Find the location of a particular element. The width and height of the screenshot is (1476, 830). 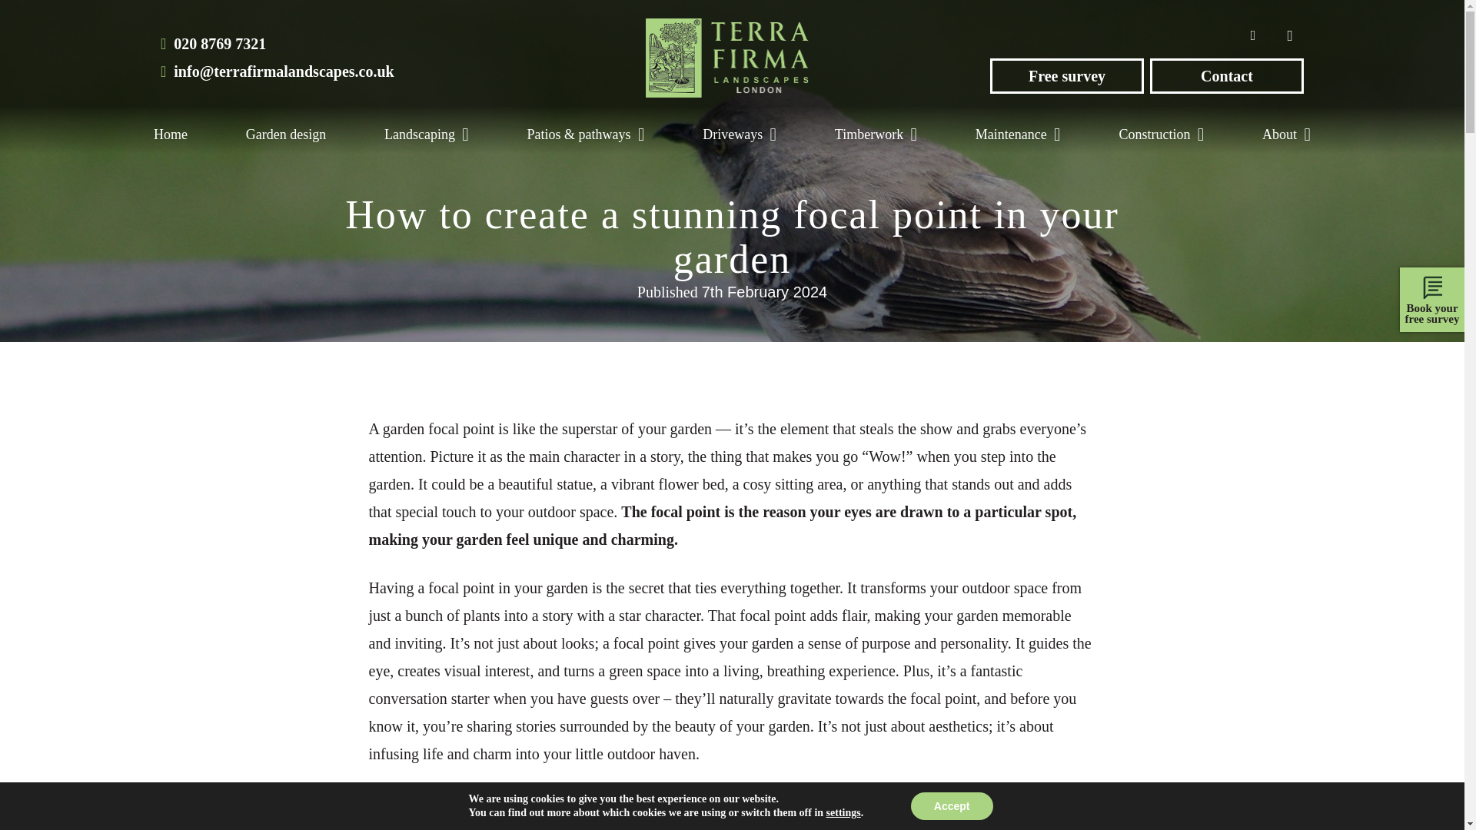

Construction is located at coordinates (1161, 134).